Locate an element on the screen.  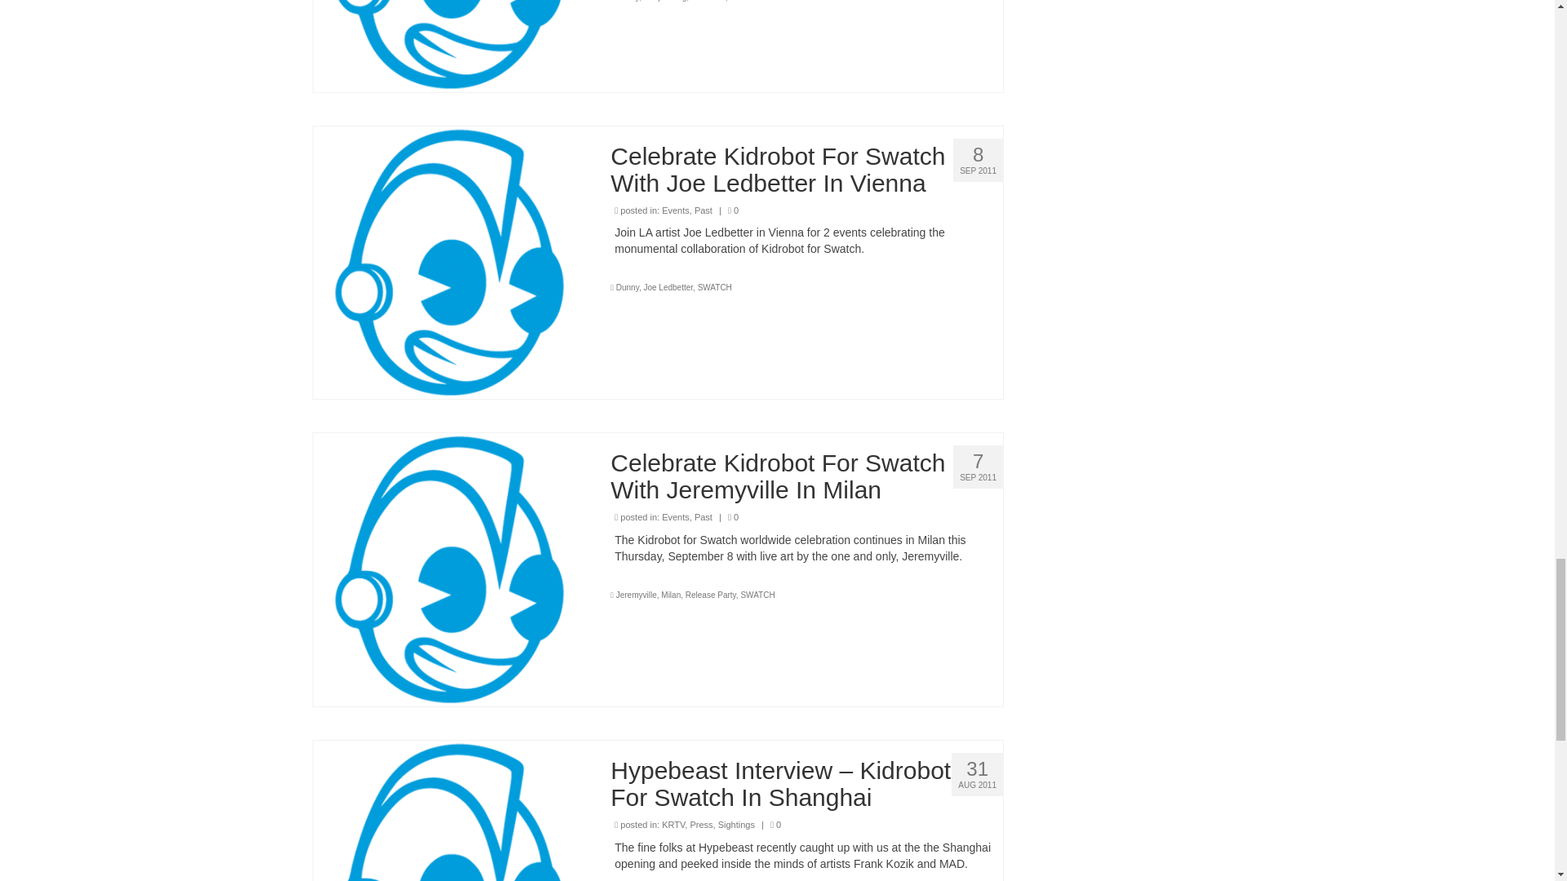
Celebrate Kidrobot For Swatch With Joe Ledbetter In Vienna is located at coordinates (450, 262).